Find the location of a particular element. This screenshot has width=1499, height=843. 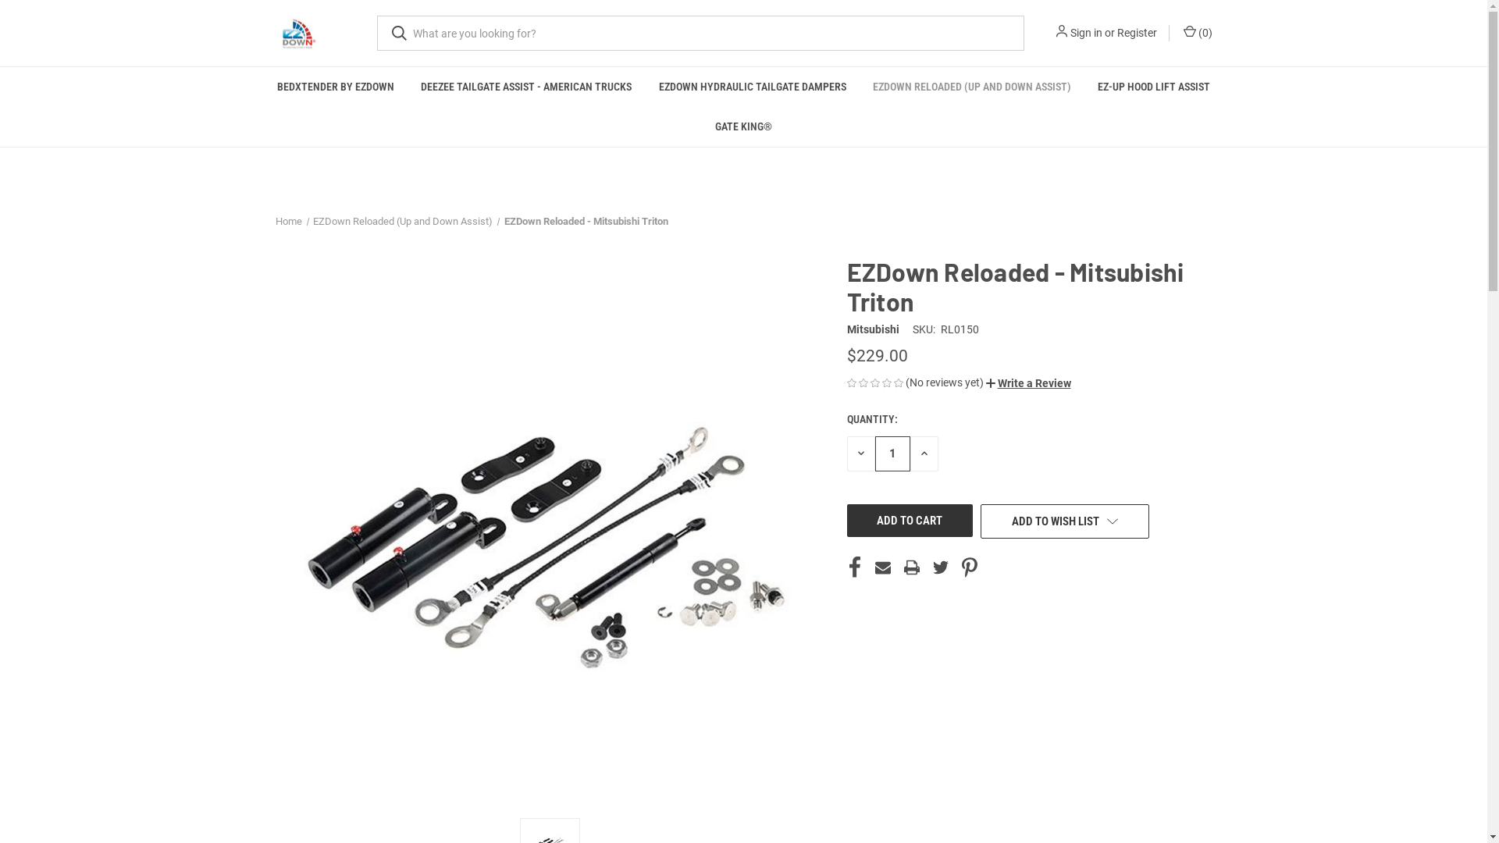

Add to Cart is located at coordinates (910, 521).